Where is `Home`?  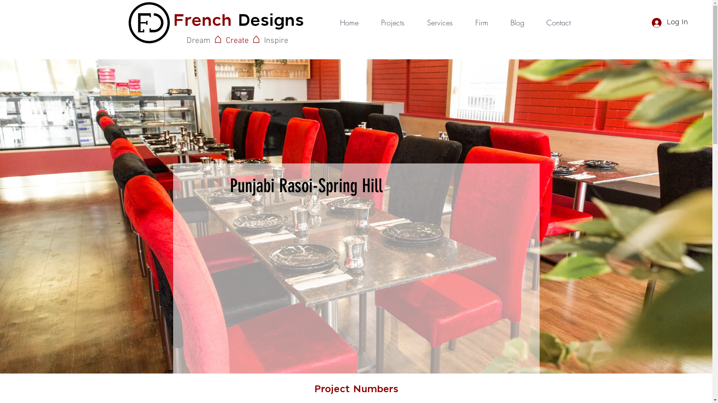
Home is located at coordinates (349, 23).